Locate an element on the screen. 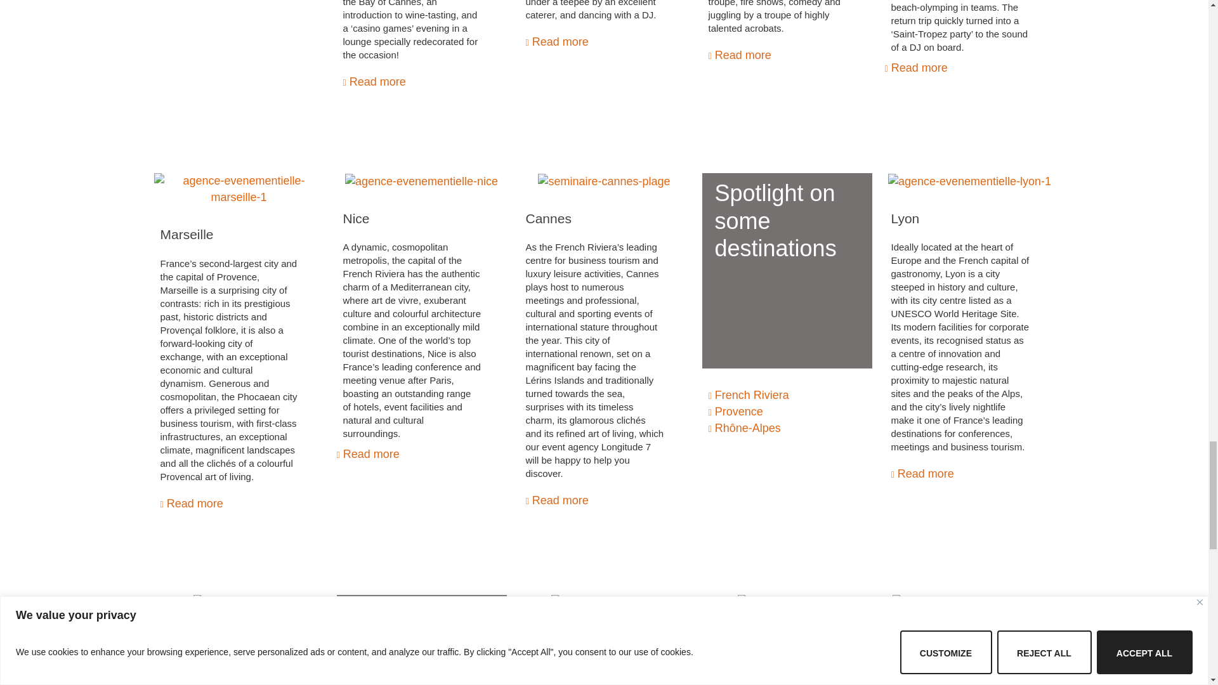  sports-eau-vive-1 is located at coordinates (787, 603).